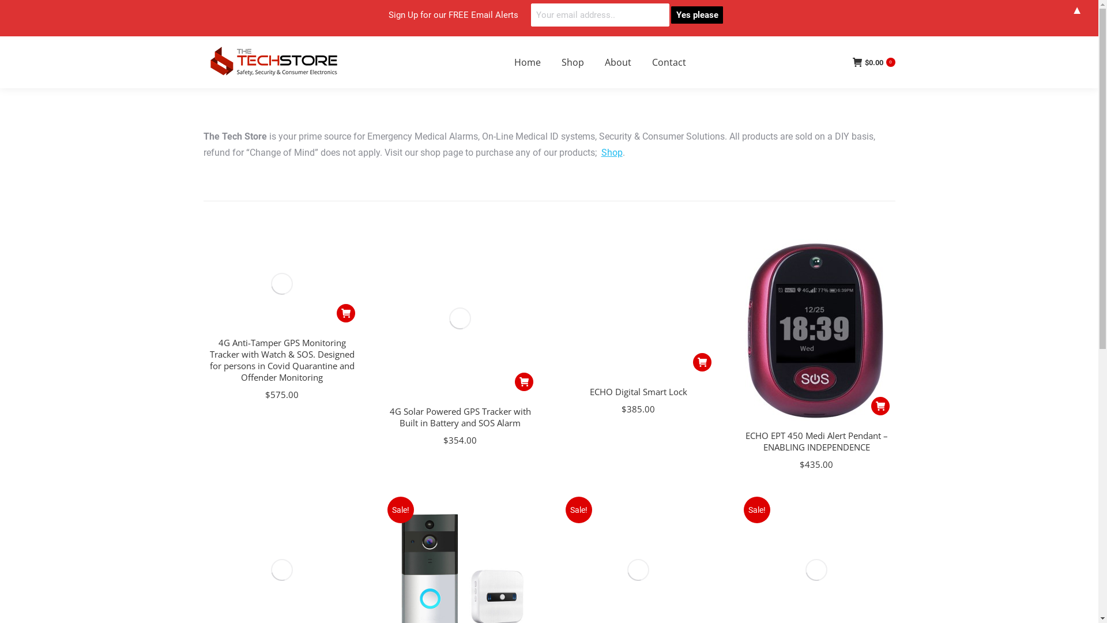 Image resolution: width=1107 pixels, height=623 pixels. What do you see at coordinates (697, 15) in the screenshot?
I see `Yes please` at bounding box center [697, 15].